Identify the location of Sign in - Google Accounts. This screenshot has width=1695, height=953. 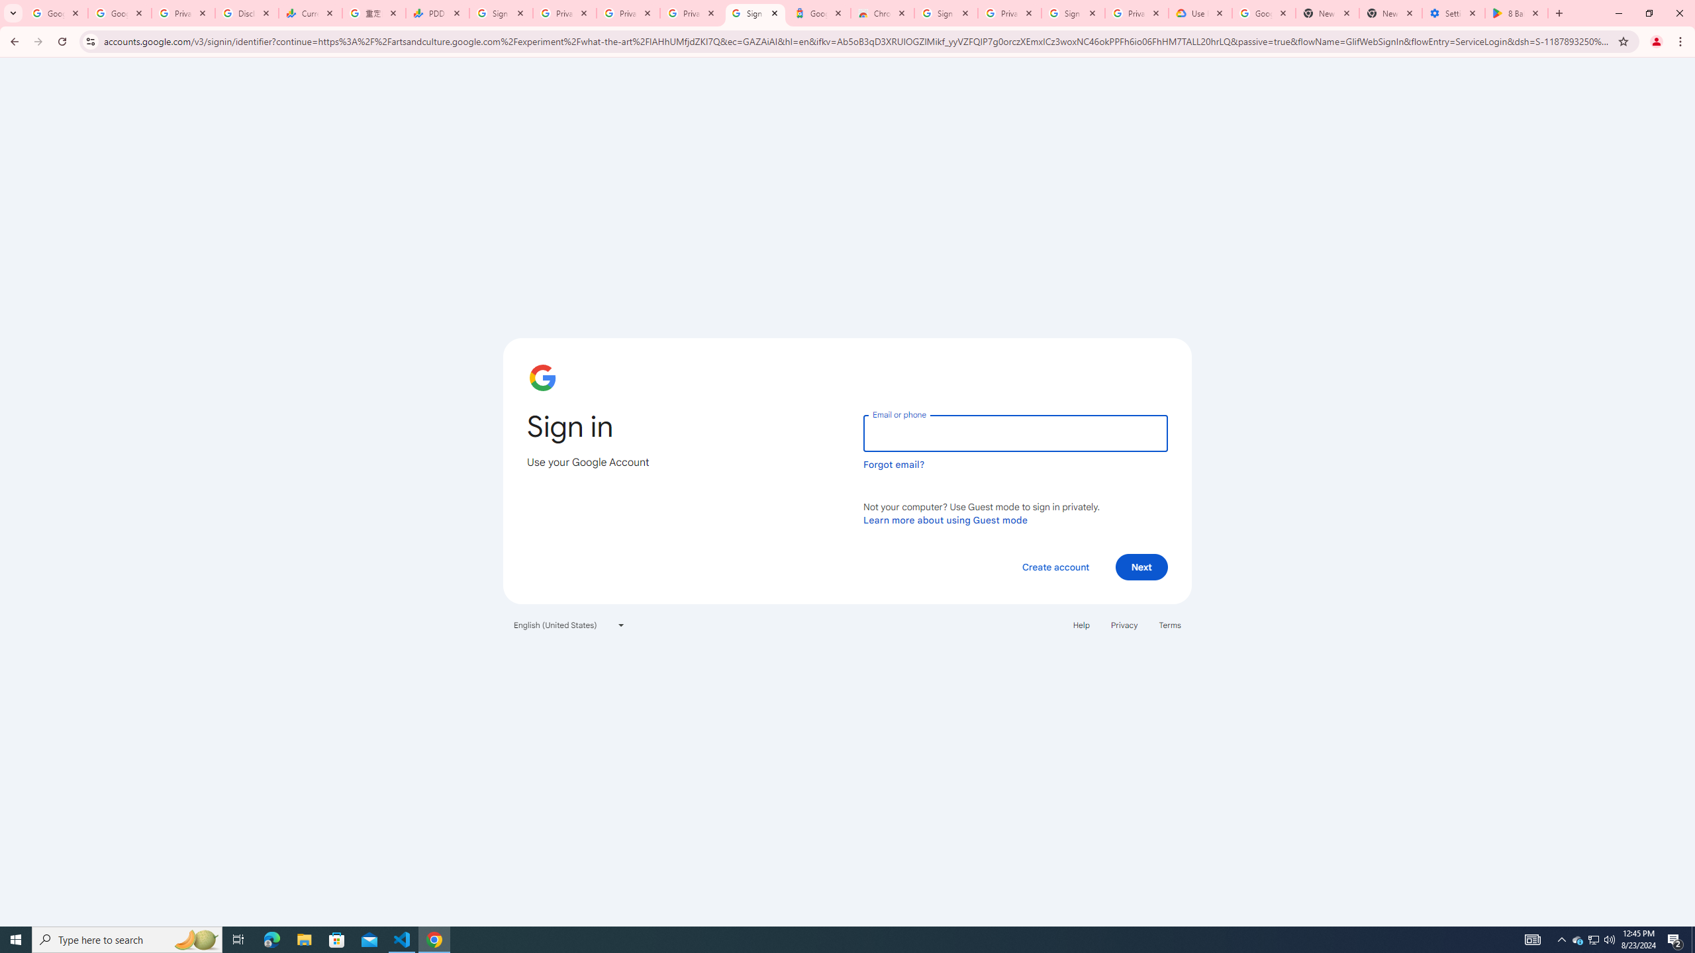
(1073, 13).